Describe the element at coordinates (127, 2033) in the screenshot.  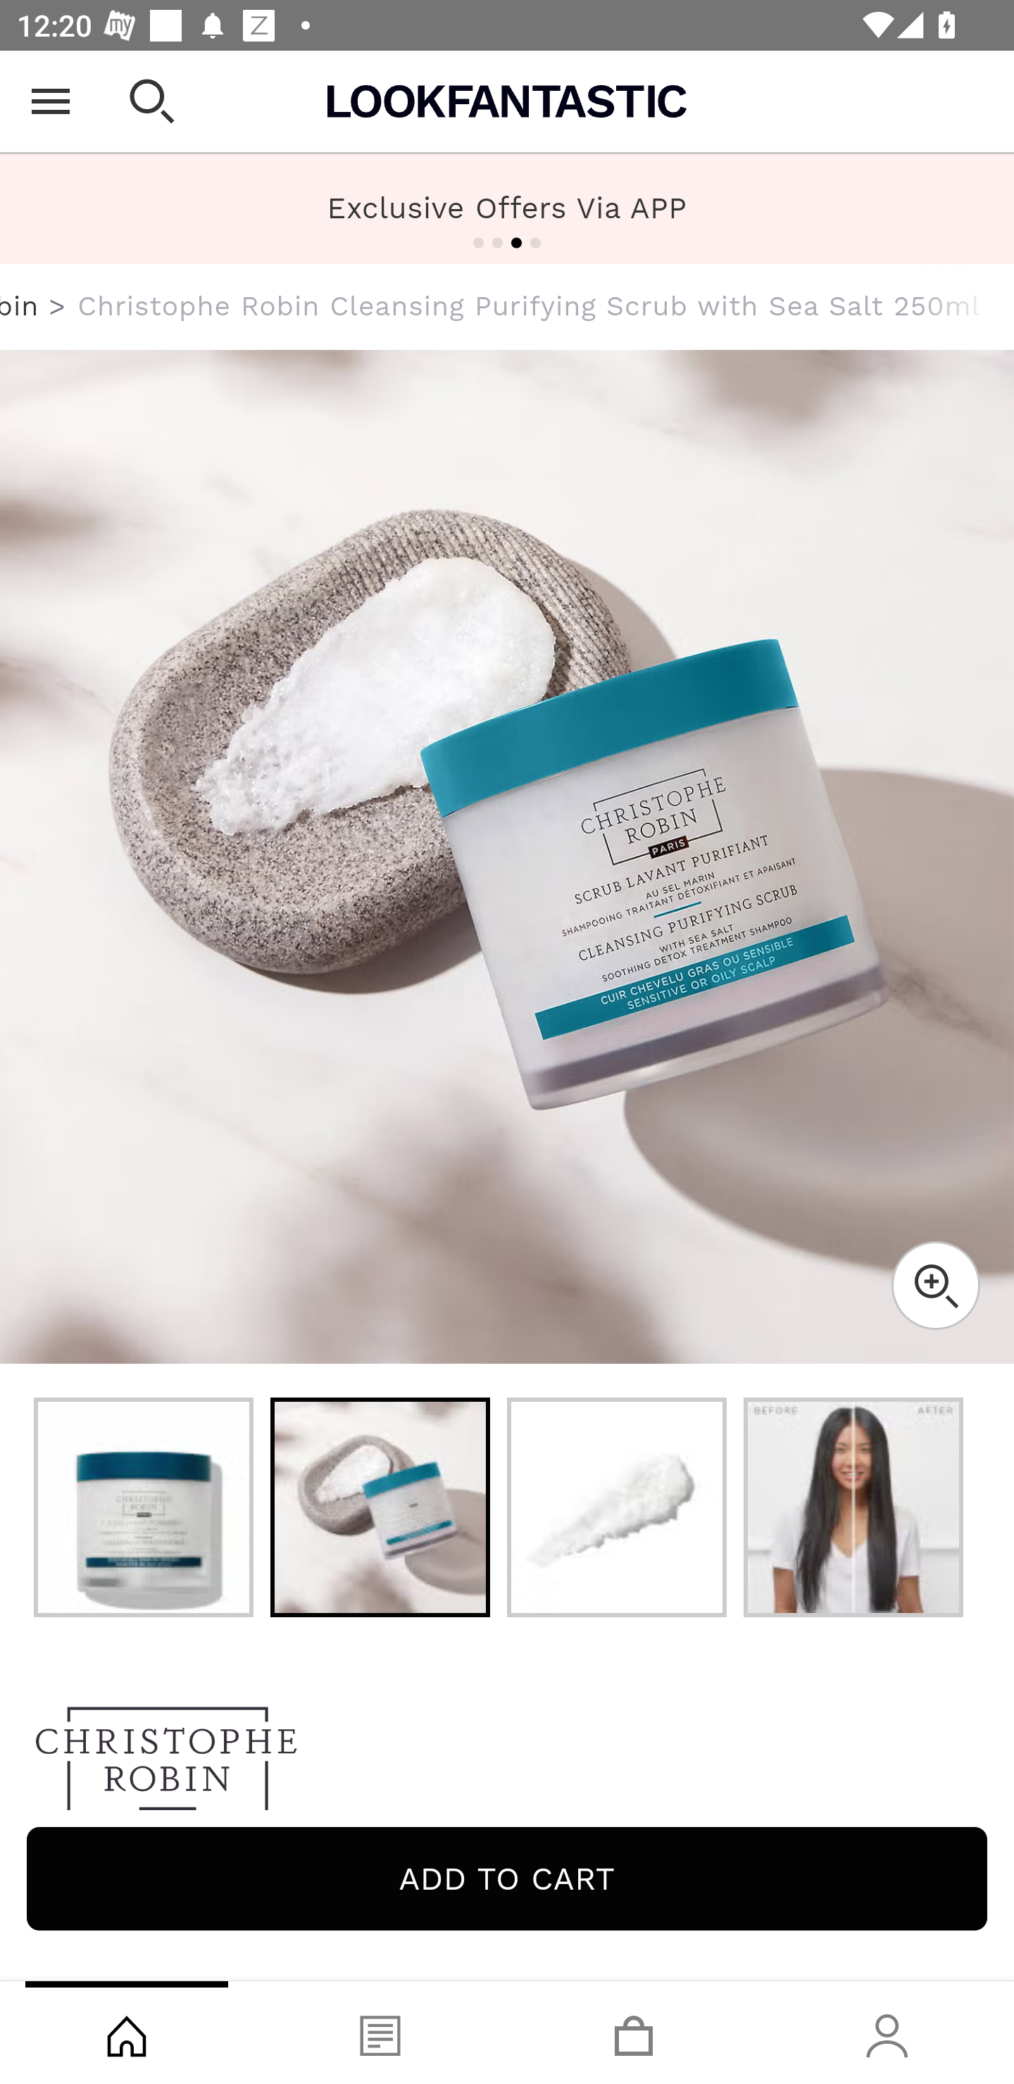
I see `Shop, tab, 1 of 4` at that location.